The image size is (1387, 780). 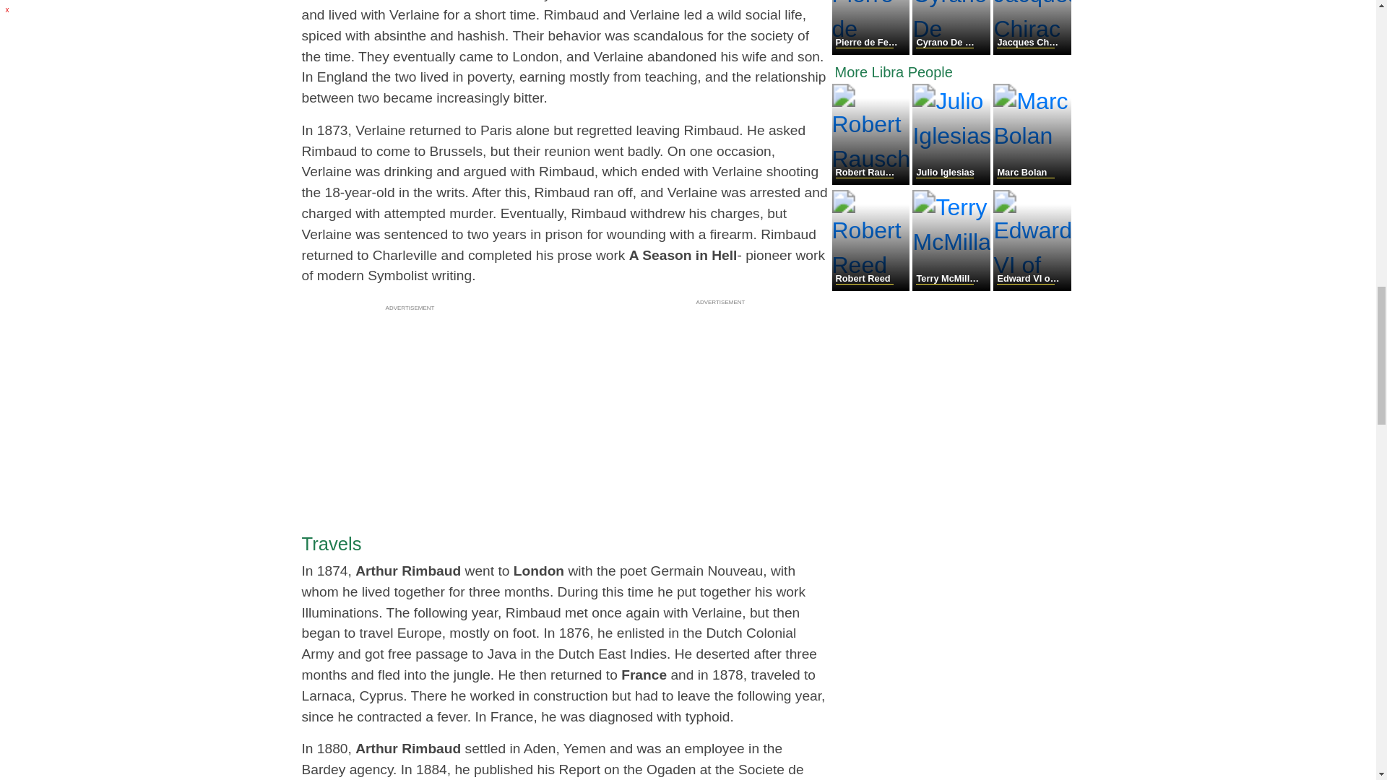 I want to click on Pierre de Fermat, so click(x=873, y=51).